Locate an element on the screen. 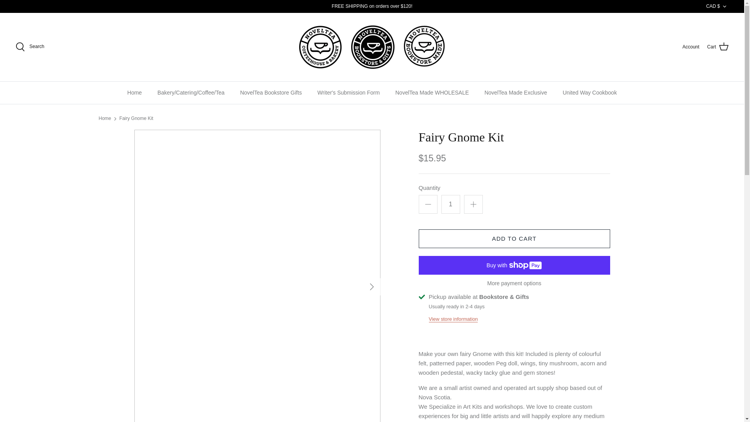 The image size is (750, 422). Account is located at coordinates (691, 47).